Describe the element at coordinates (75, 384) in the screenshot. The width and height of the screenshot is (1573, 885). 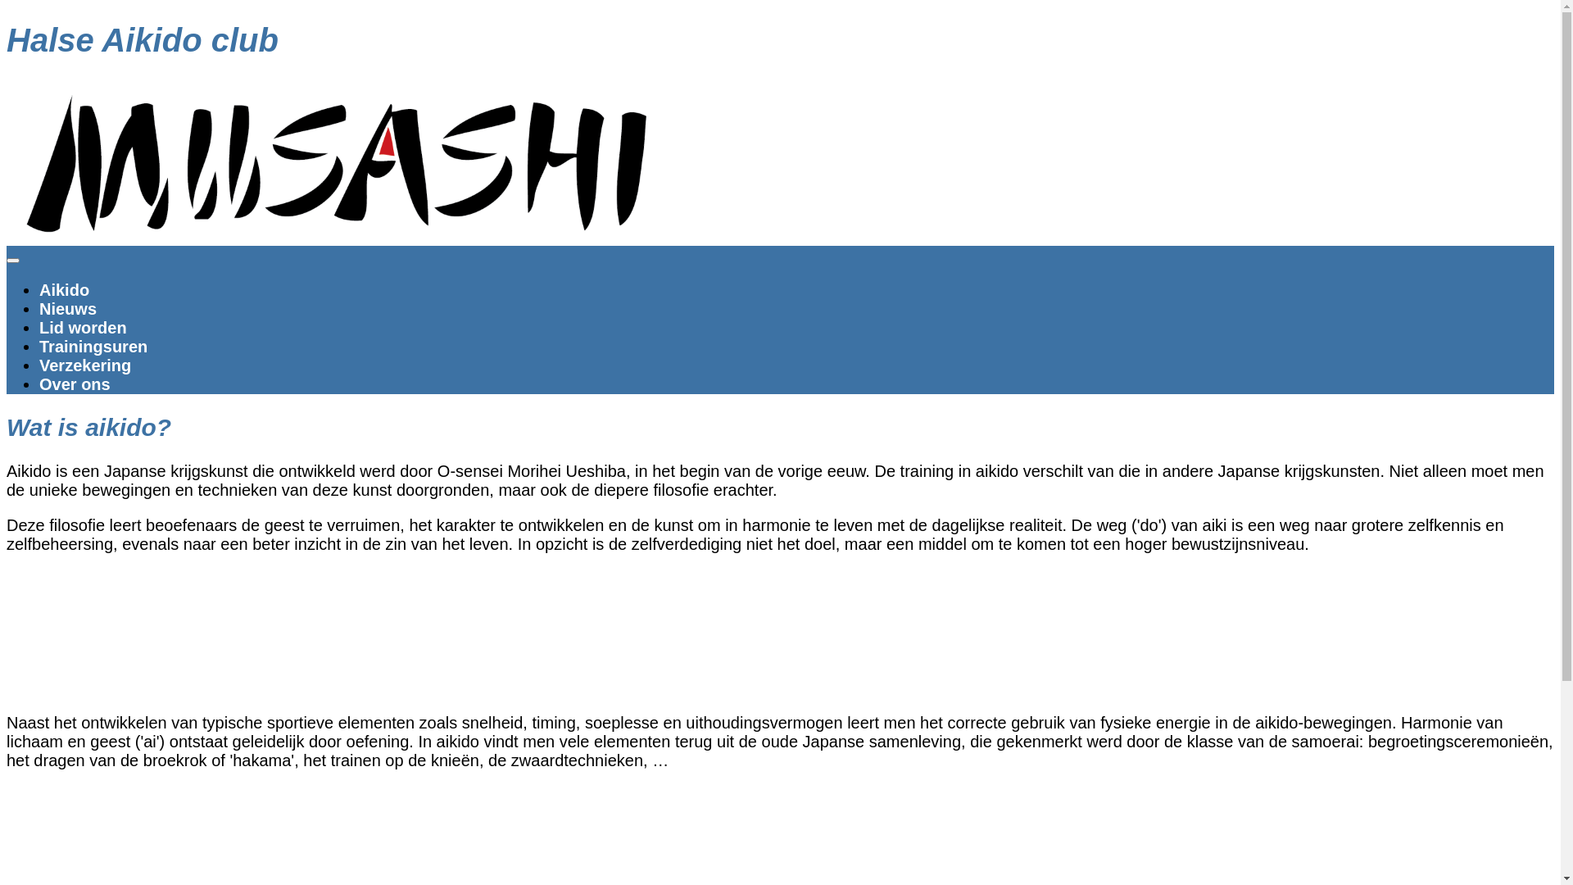
I see `Over ons` at that location.